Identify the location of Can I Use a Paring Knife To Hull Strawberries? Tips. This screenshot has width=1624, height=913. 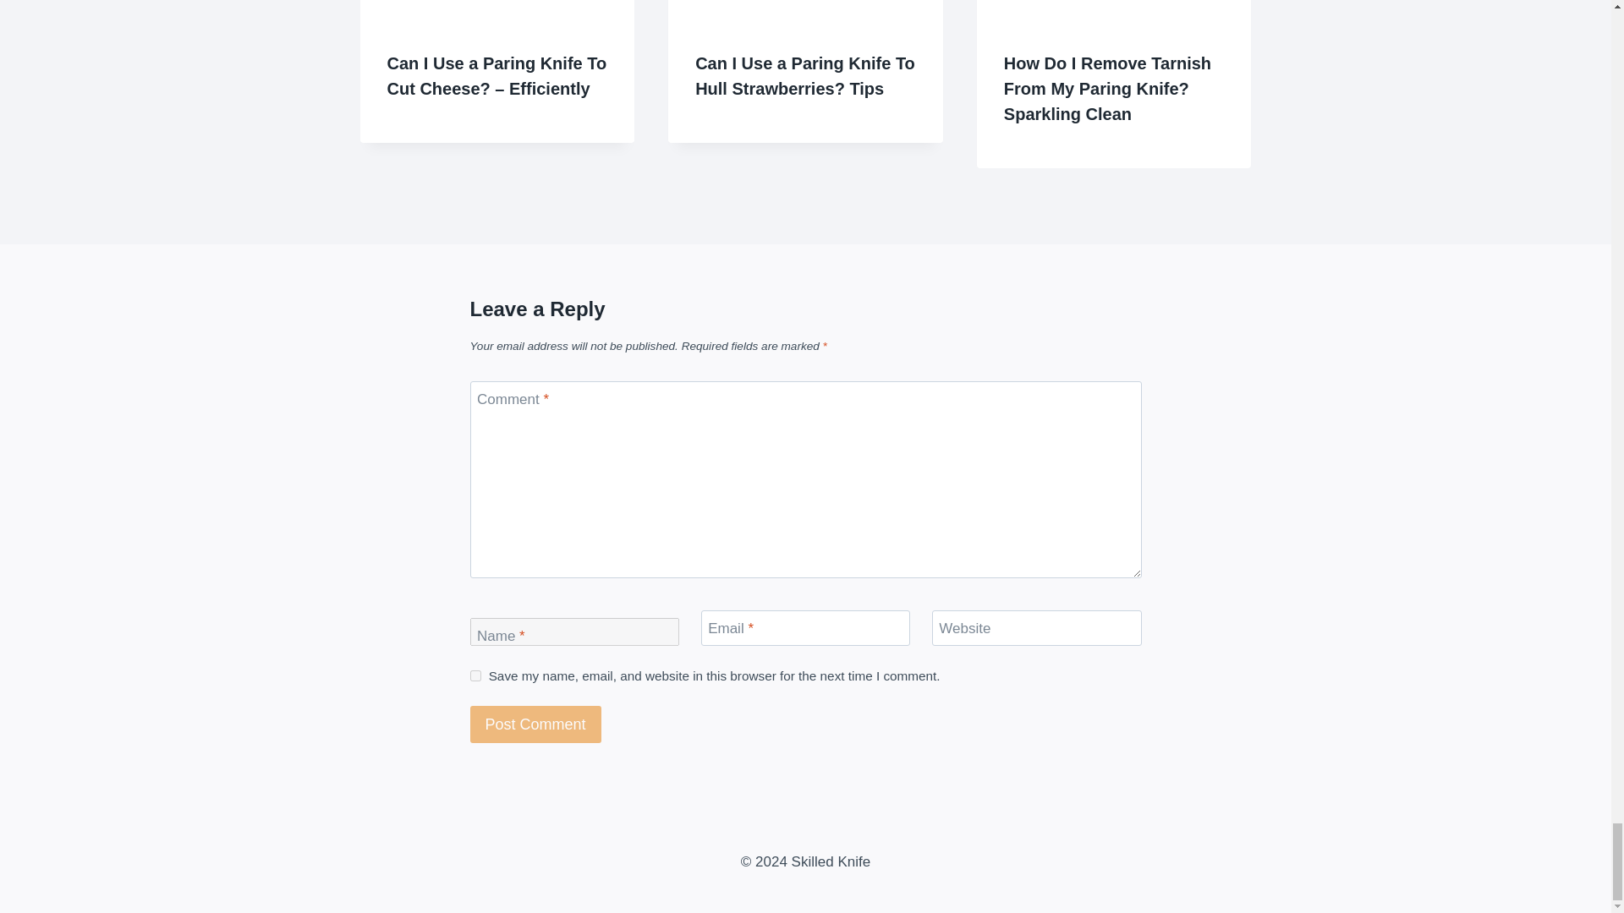
(805, 75).